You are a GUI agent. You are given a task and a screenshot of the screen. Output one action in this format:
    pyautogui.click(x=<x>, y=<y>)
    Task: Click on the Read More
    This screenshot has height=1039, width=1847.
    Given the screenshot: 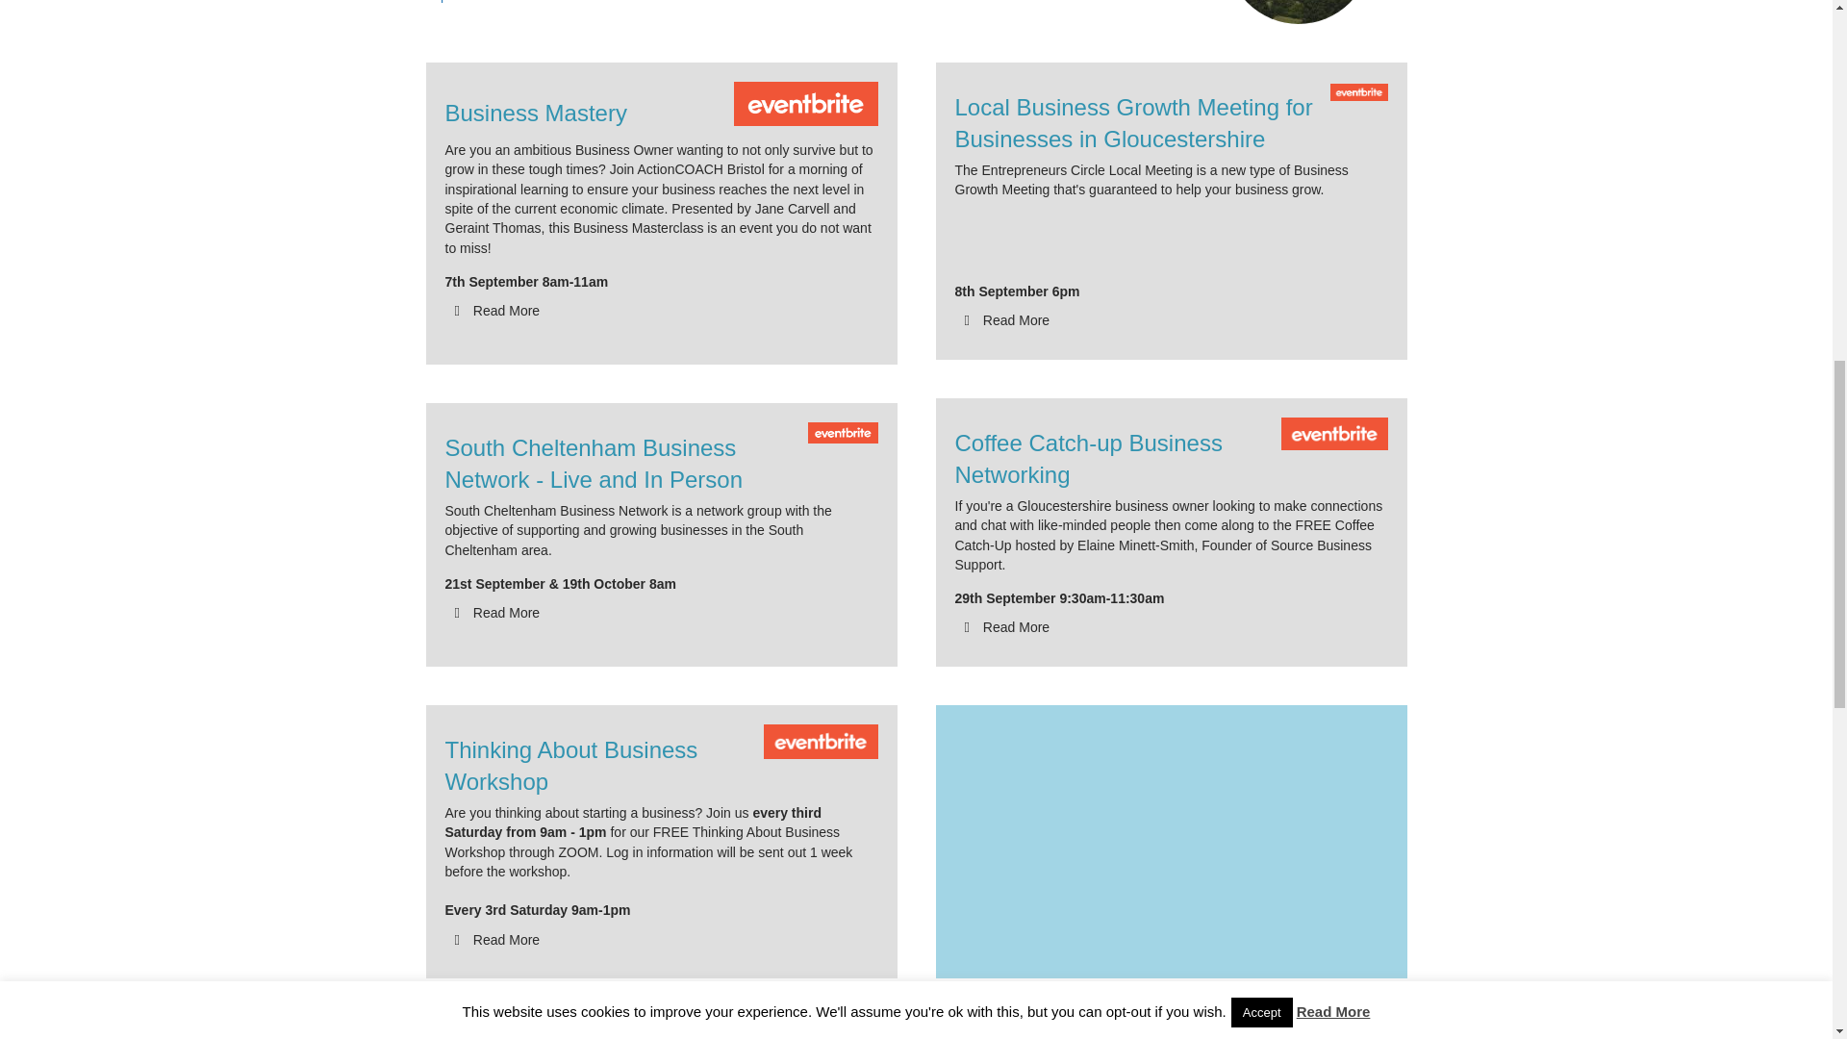 What is the action you would take?
    pyautogui.click(x=1006, y=320)
    